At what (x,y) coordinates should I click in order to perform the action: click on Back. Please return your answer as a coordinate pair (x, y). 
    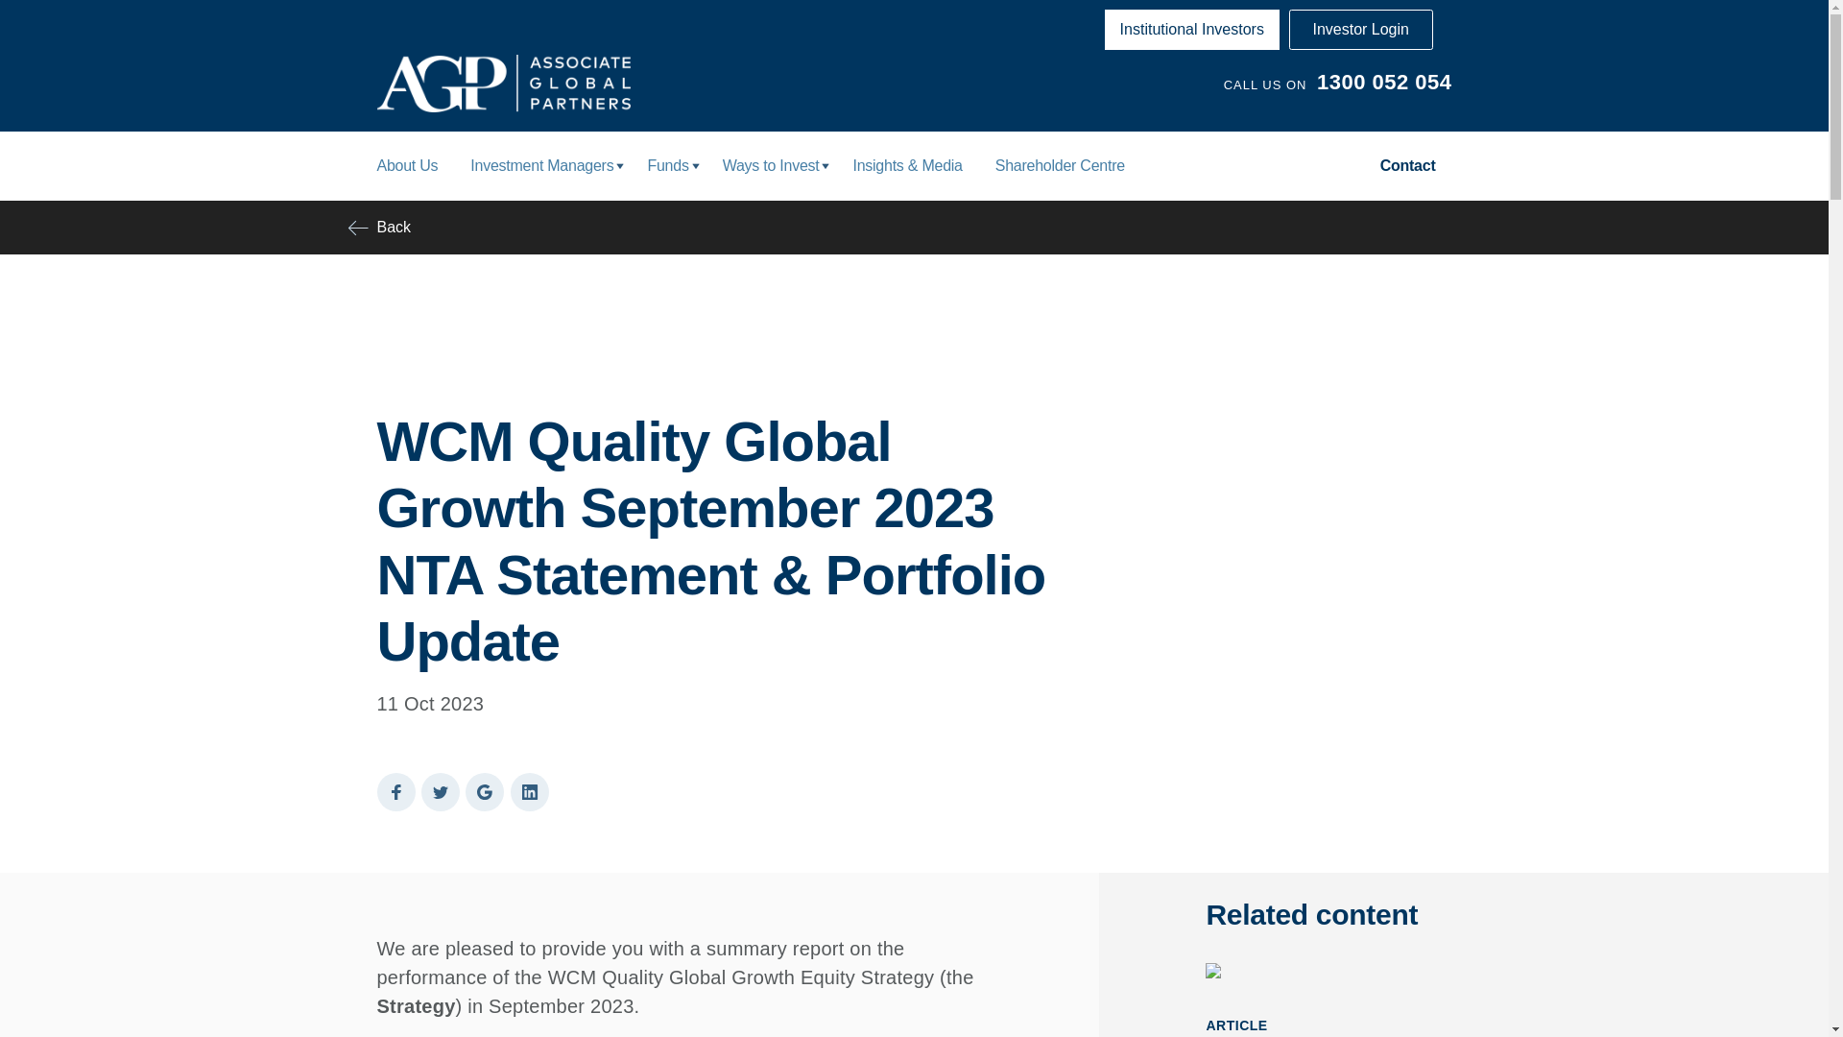
    Looking at the image, I should click on (914, 227).